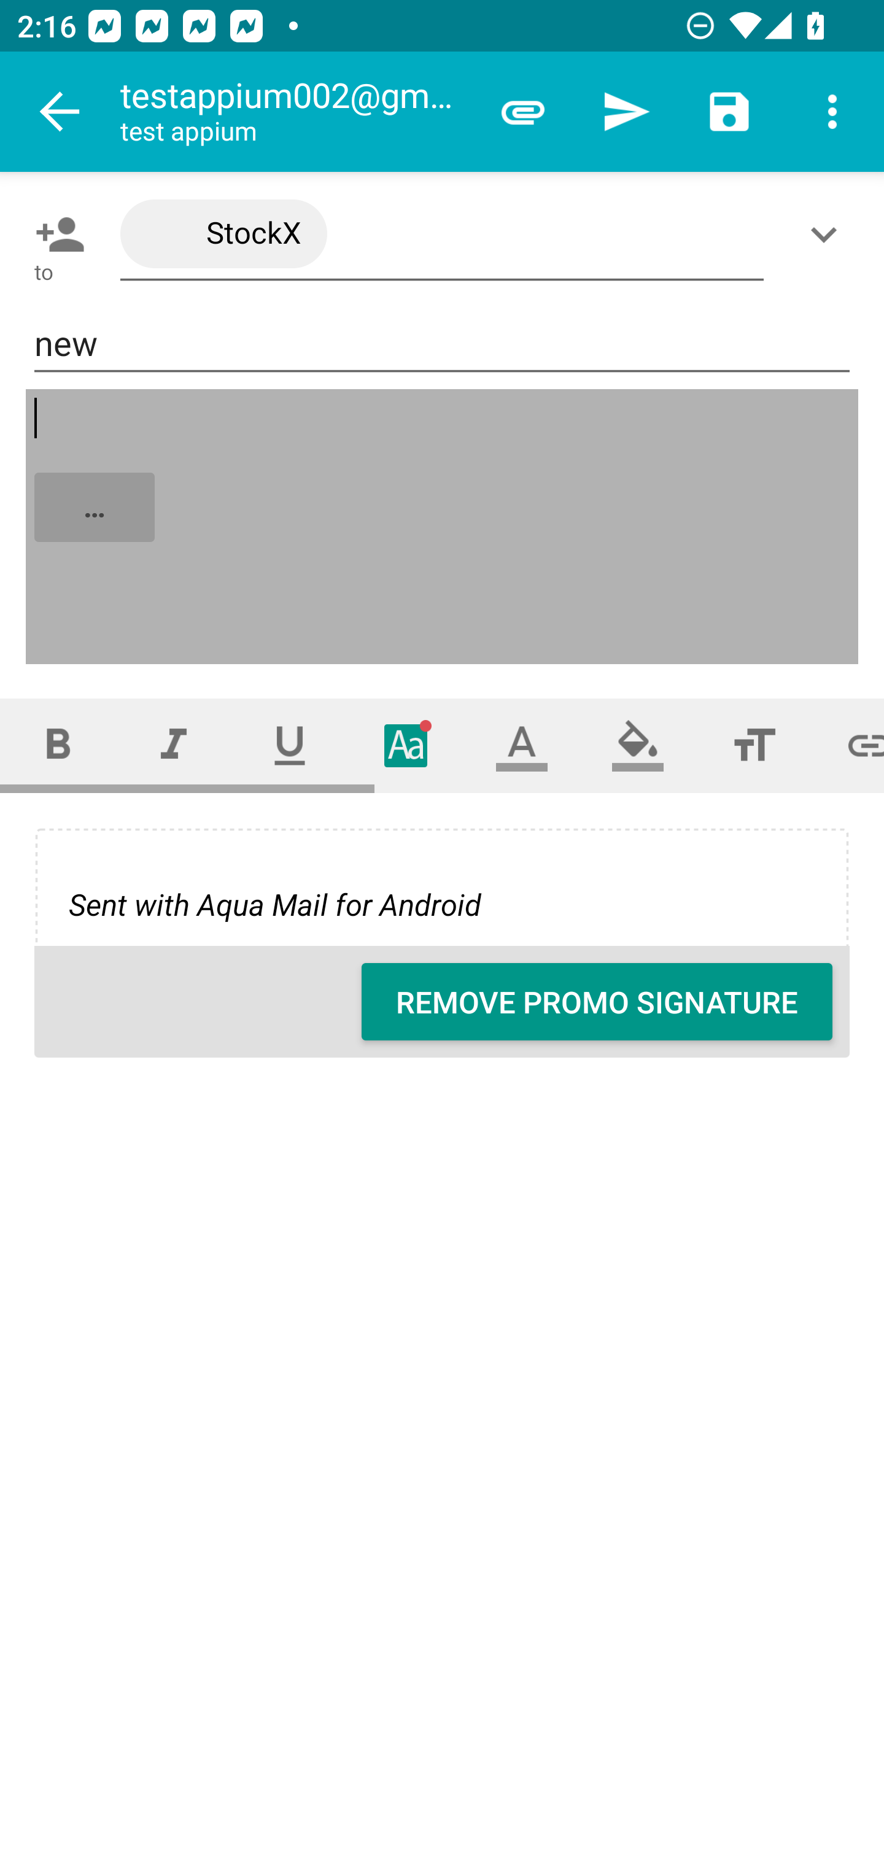 The width and height of the screenshot is (884, 1866). I want to click on Underline, so click(290, 745).